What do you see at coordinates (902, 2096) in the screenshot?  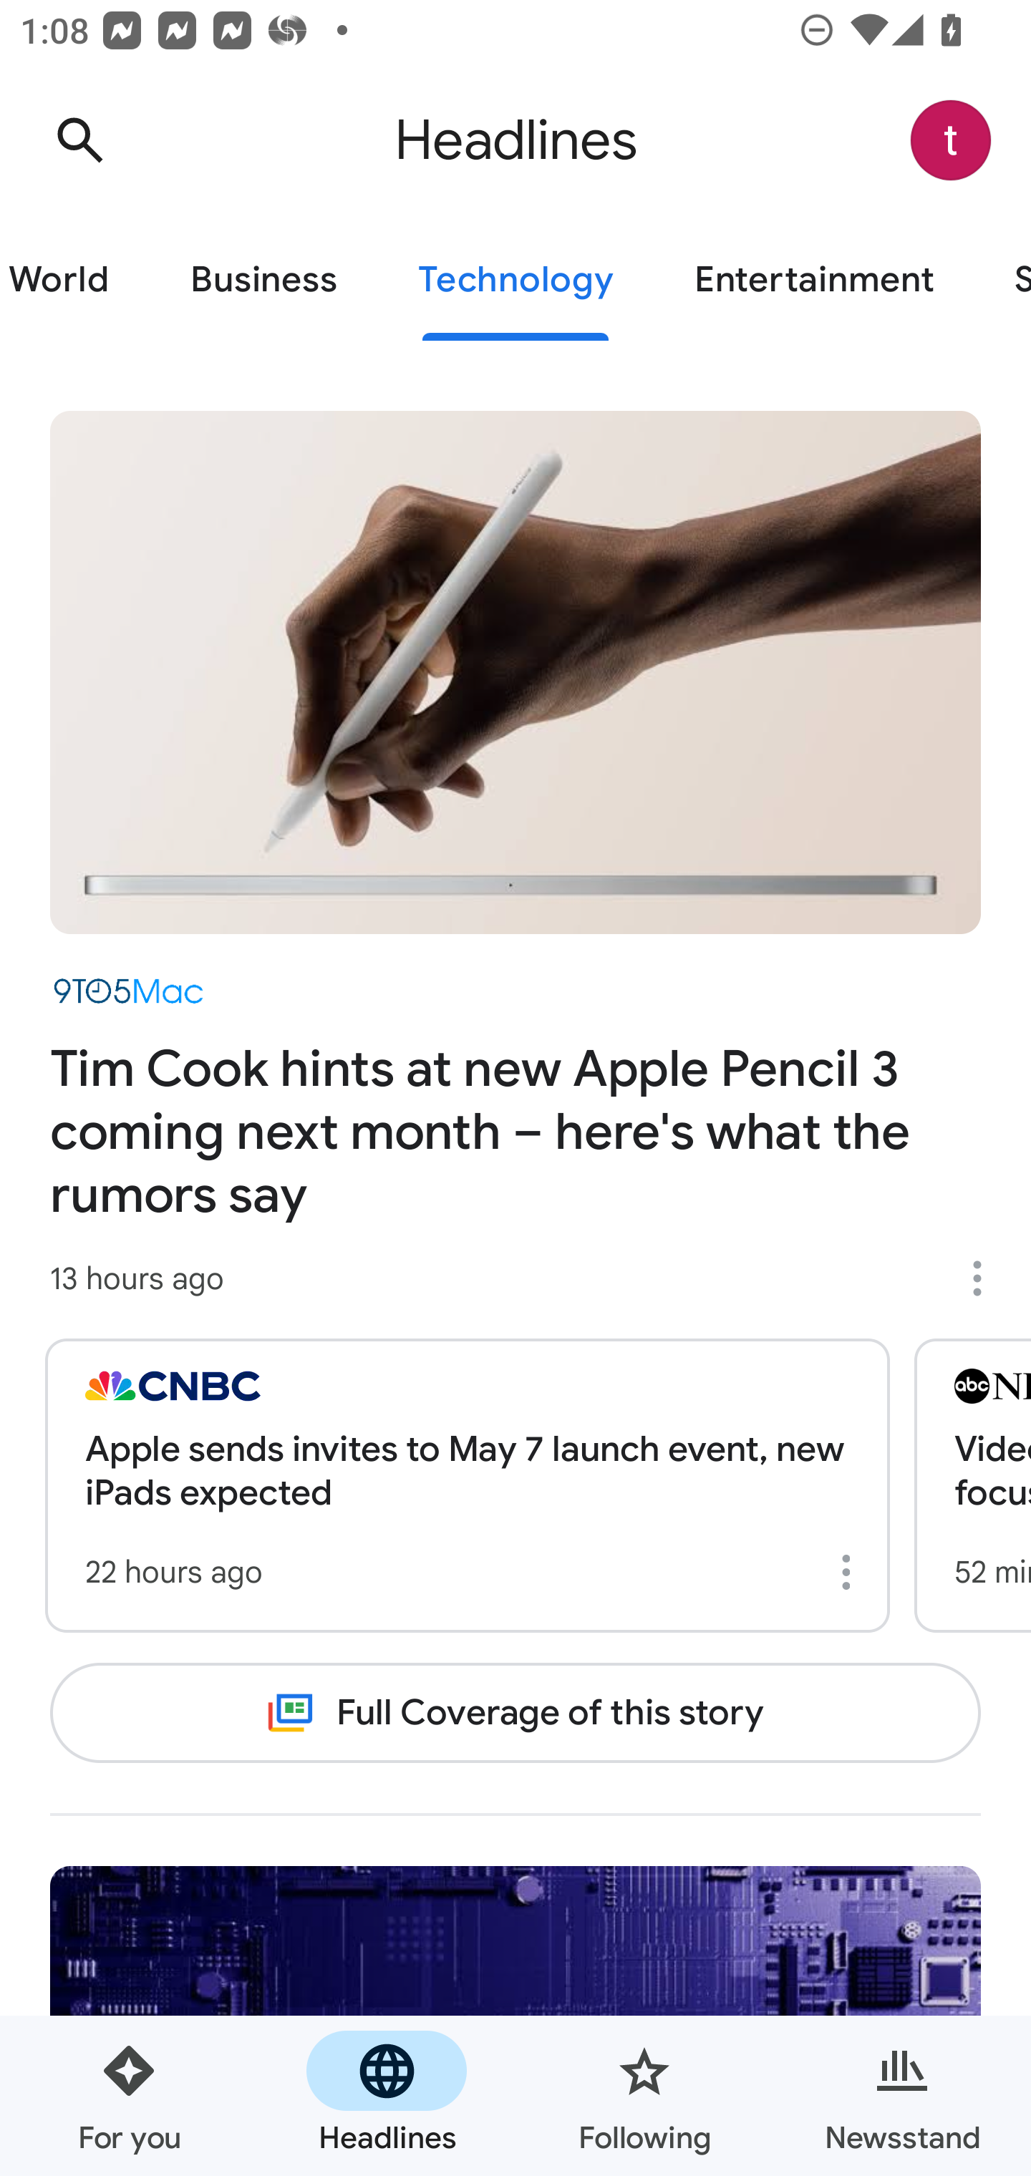 I see `Newsstand` at bounding box center [902, 2096].